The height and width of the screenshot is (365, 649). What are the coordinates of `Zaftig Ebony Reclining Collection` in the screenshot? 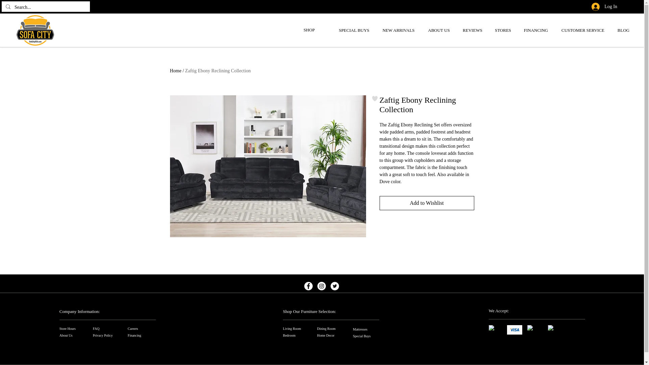 It's located at (218, 71).